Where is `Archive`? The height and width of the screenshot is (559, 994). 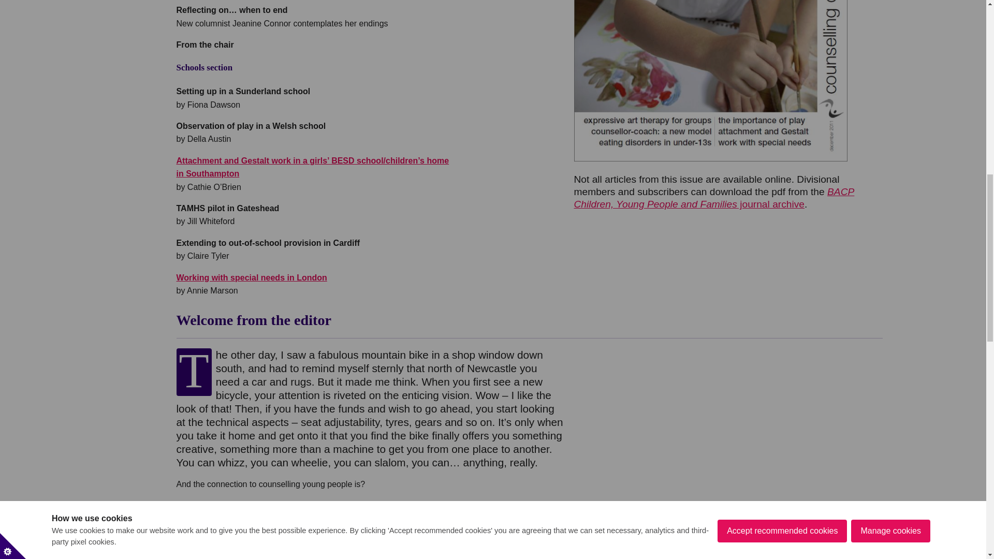 Archive is located at coordinates (713, 198).